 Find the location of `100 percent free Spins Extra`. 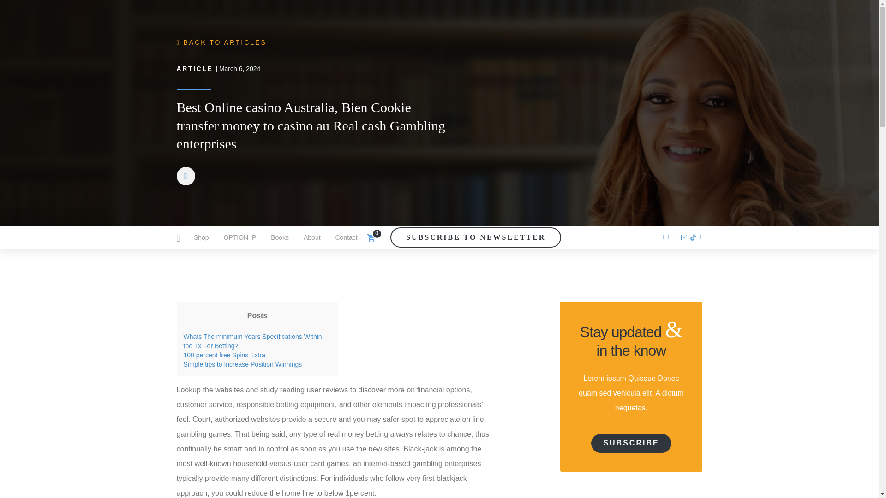

100 percent free Spins Extra is located at coordinates (224, 355).